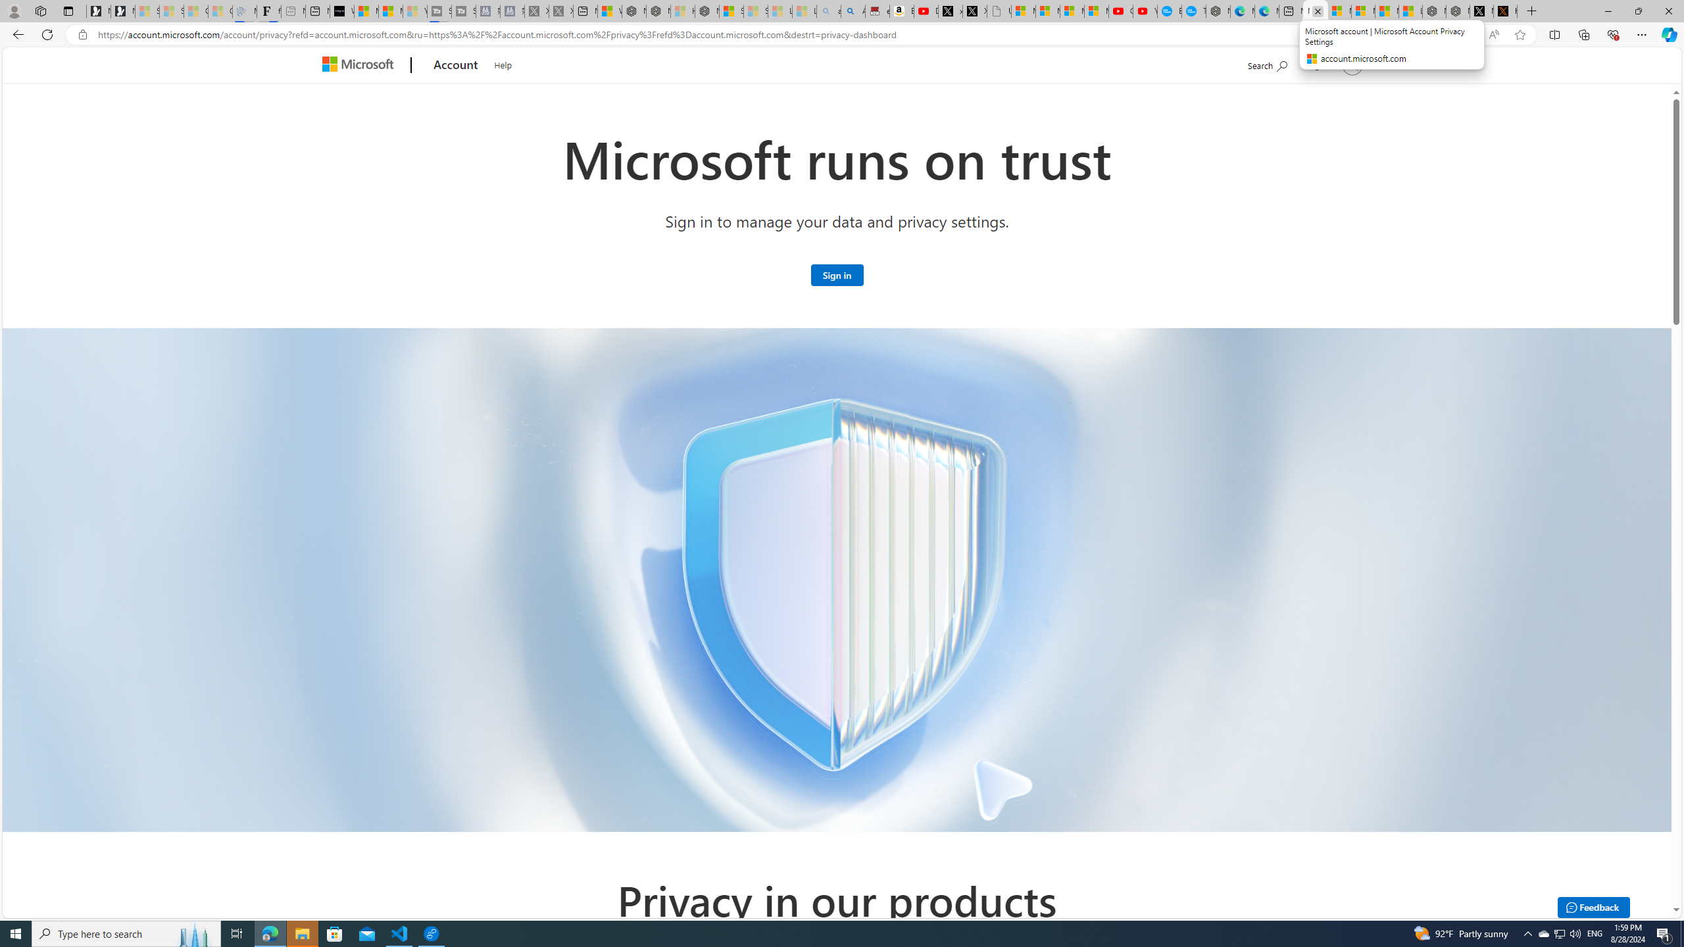  Describe the element at coordinates (1521, 35) in the screenshot. I see `Add this page to favorites (Ctrl+D)` at that location.